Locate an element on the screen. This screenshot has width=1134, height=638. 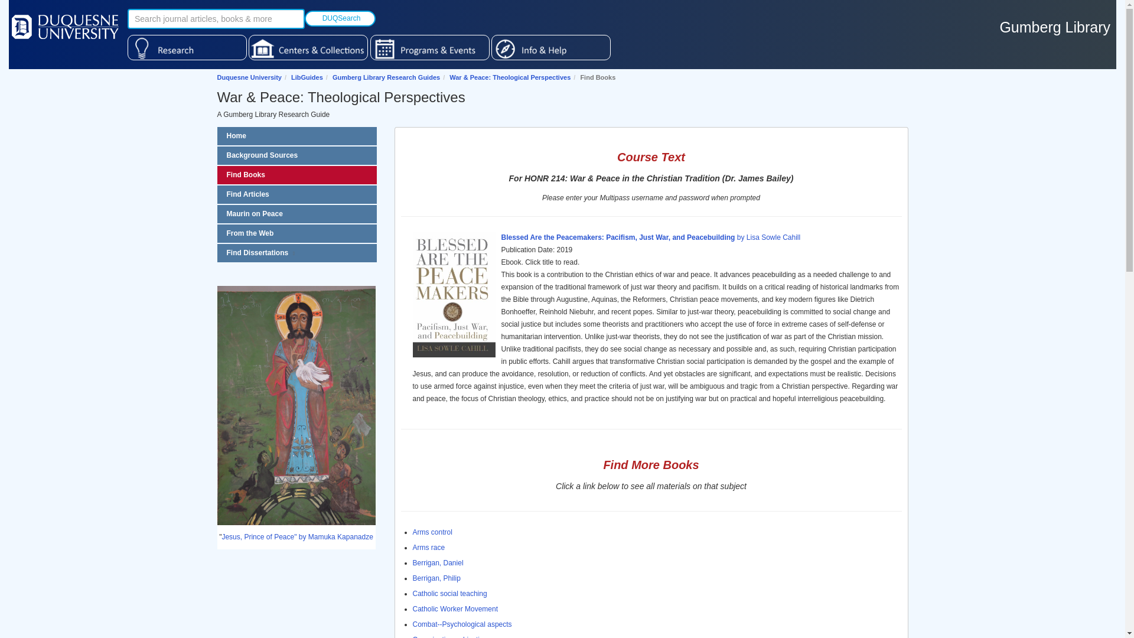
Conscientious objection is located at coordinates (450, 637).